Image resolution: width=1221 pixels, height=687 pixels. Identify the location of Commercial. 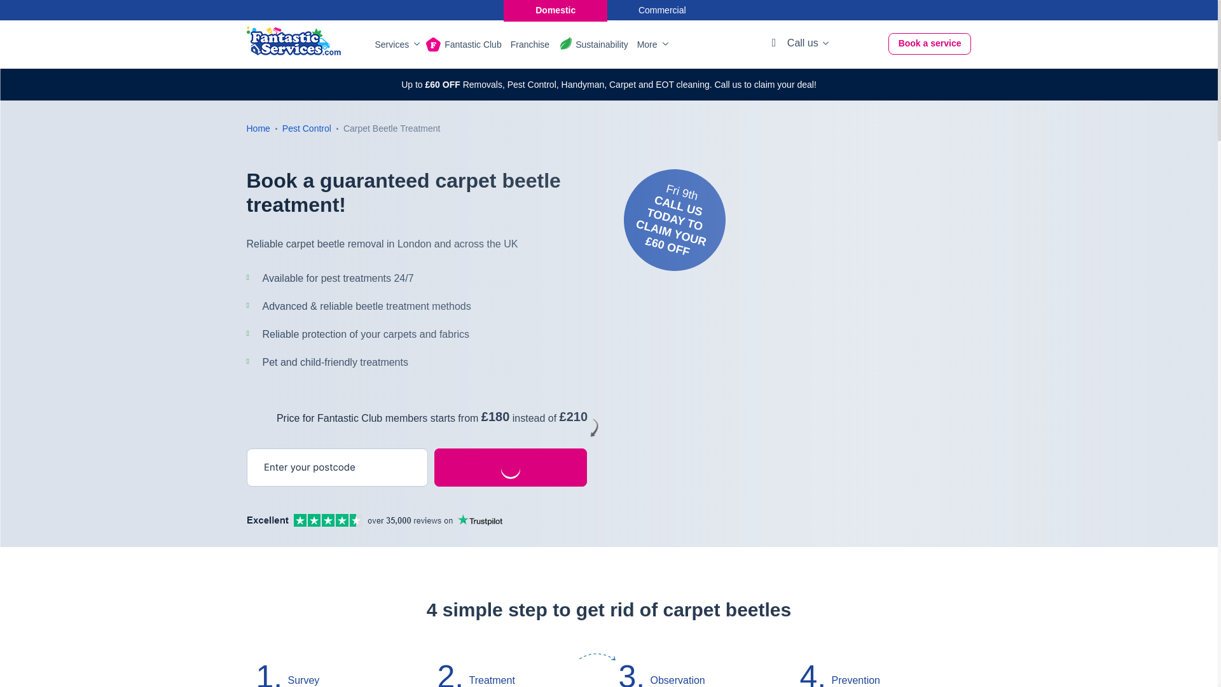
(663, 10).